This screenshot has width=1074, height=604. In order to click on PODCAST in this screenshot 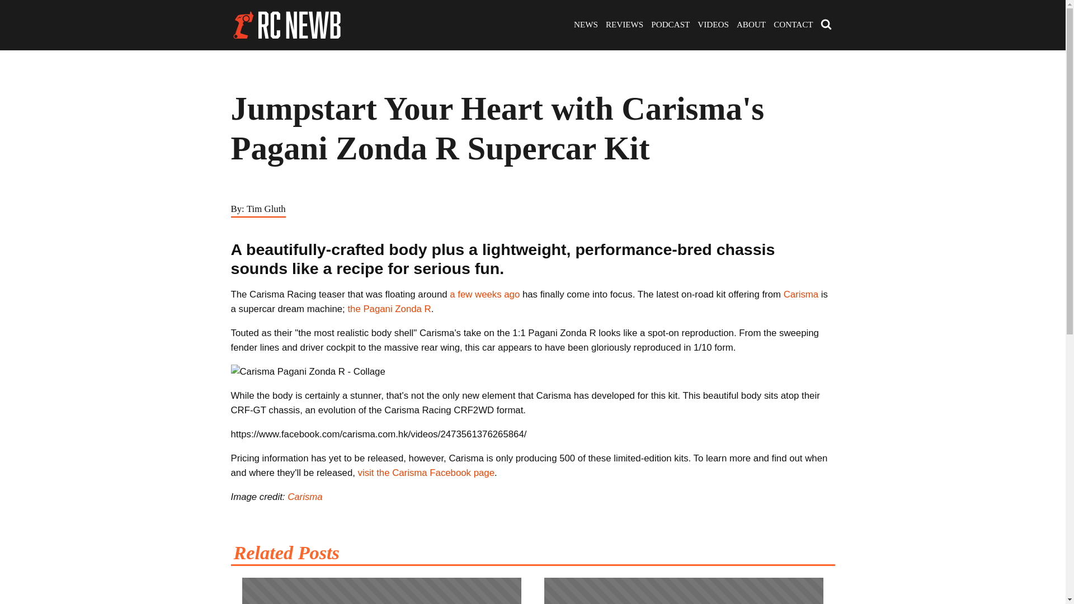, I will do `click(670, 25)`.